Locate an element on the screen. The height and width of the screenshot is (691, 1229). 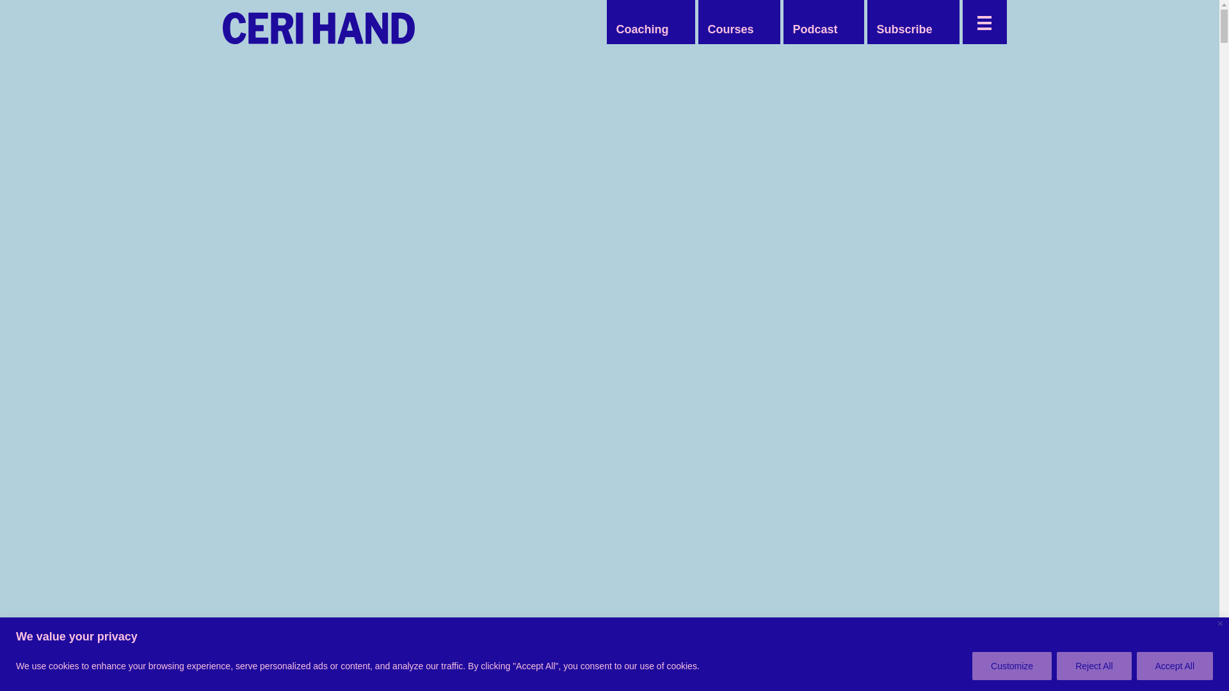
Courses is located at coordinates (730, 29).